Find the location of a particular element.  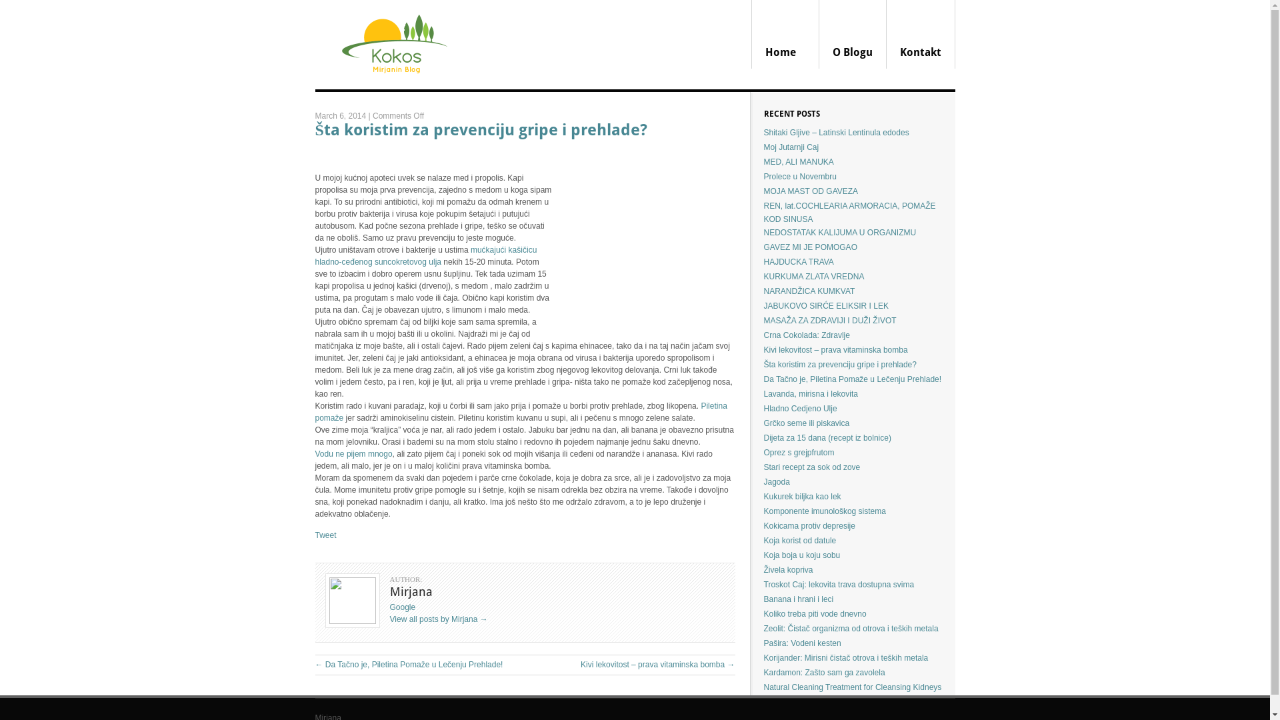

Moj Jutarnji Caj is located at coordinates (792, 147).